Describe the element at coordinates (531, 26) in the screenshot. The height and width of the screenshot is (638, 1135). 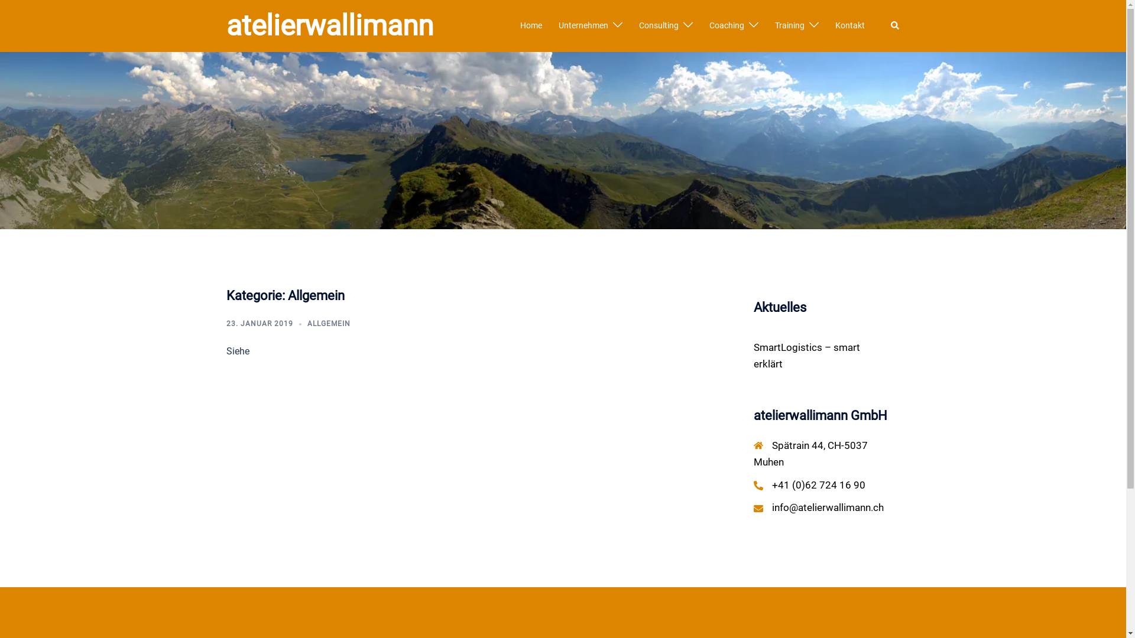
I see `Home` at that location.